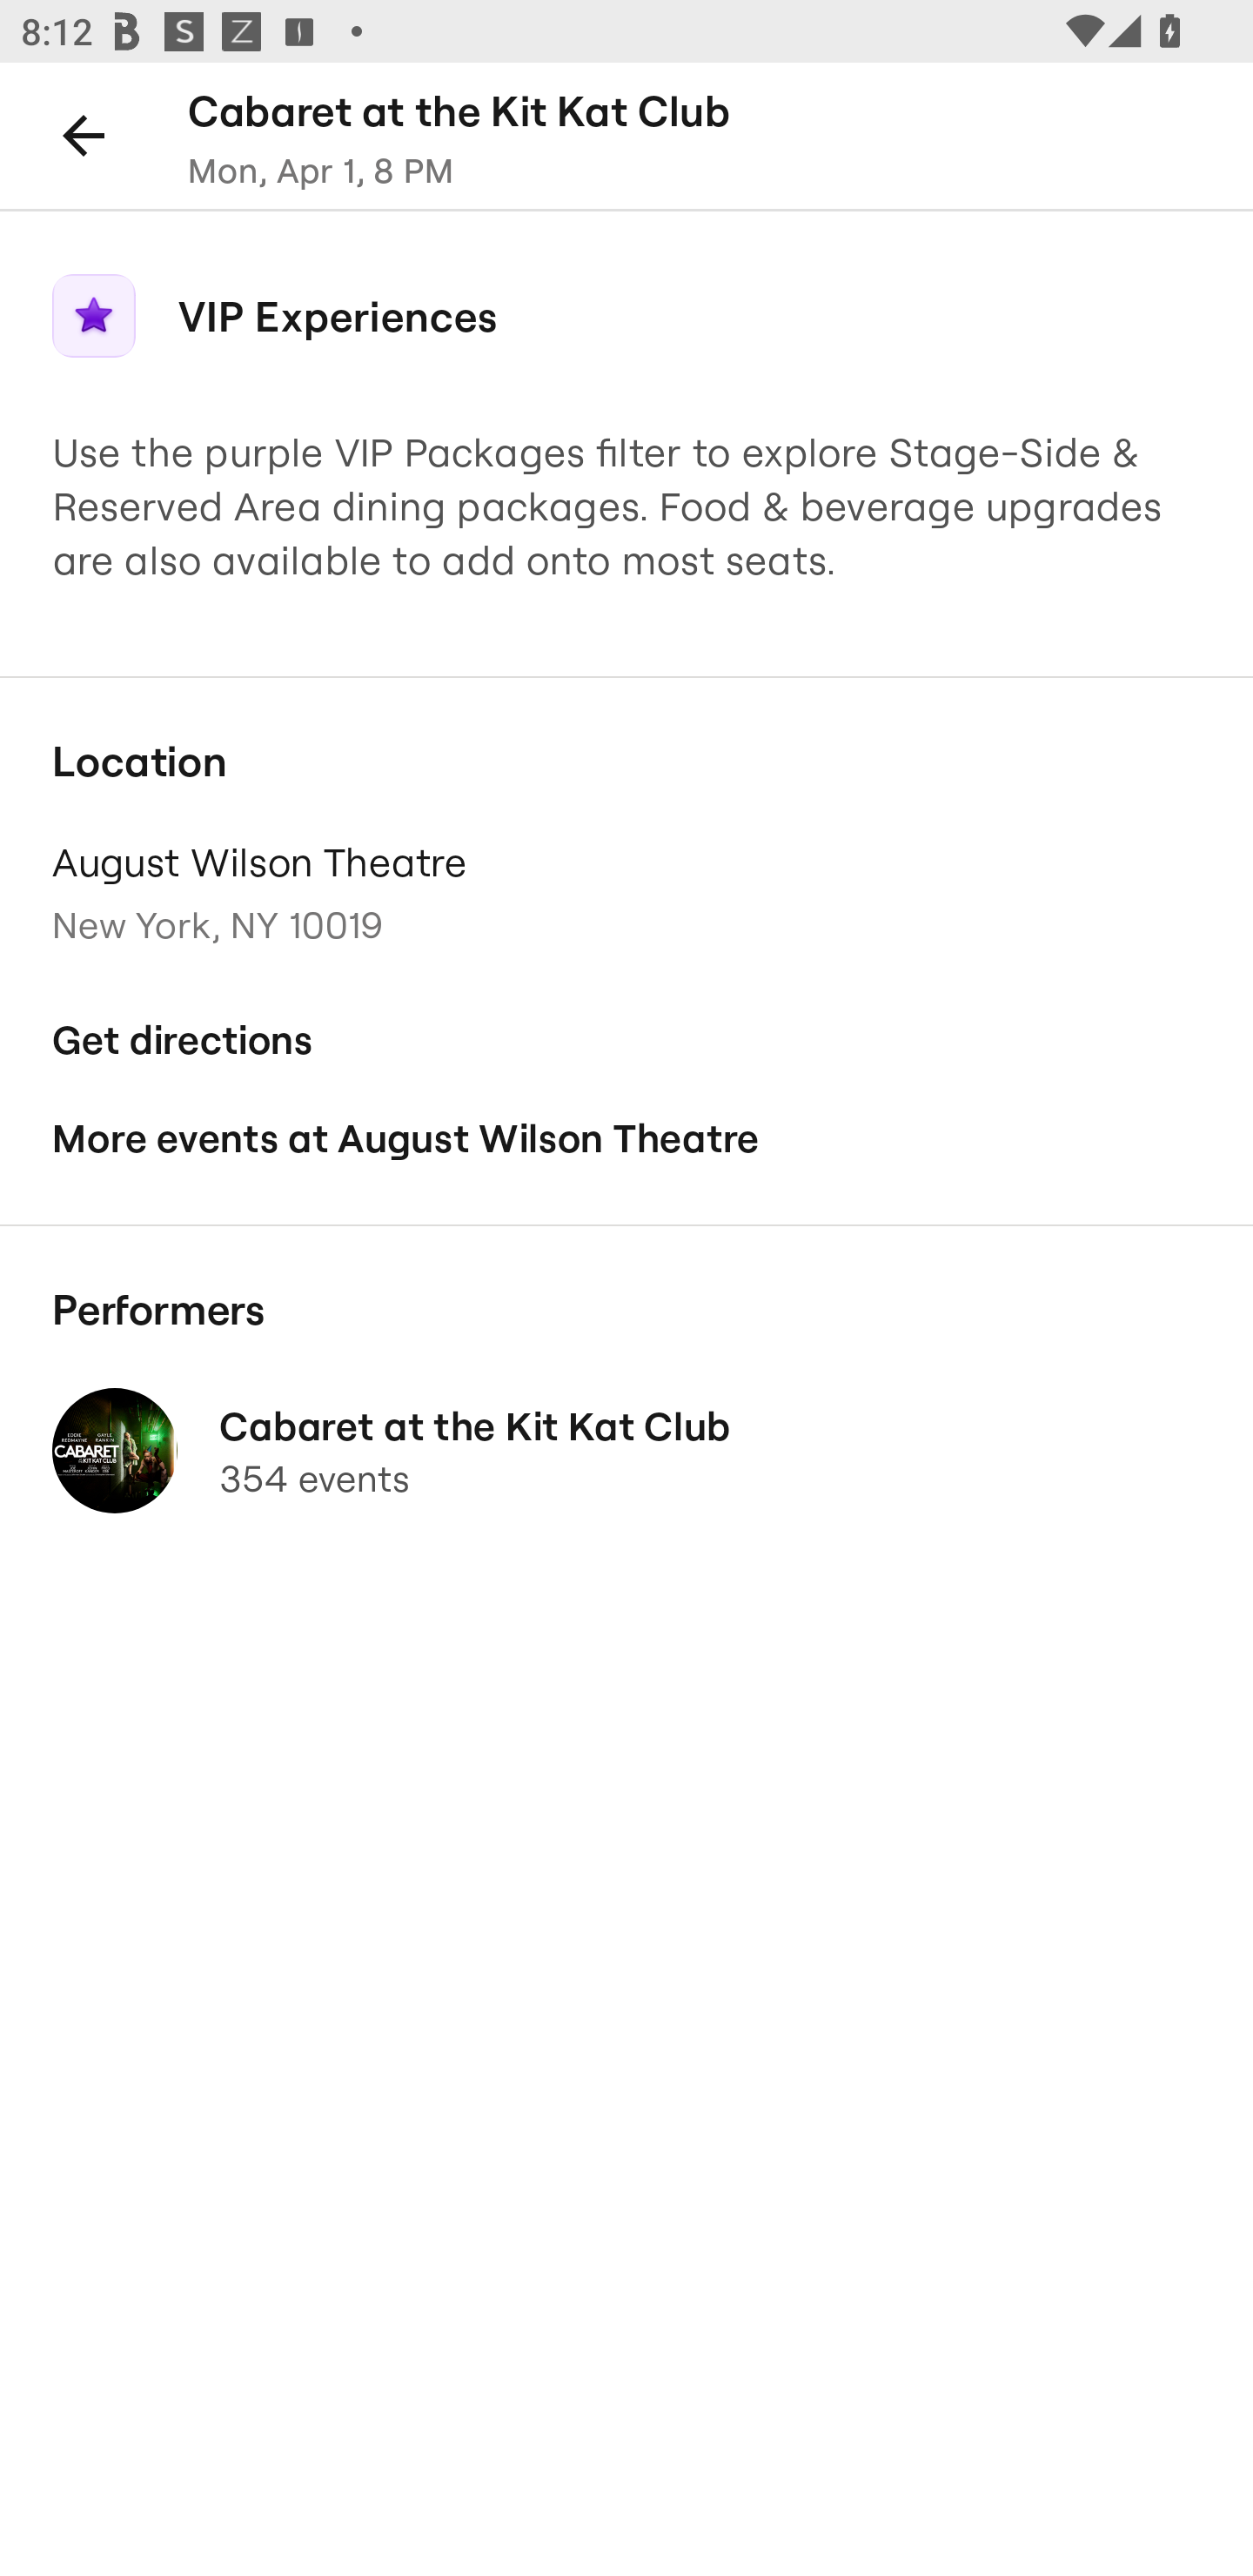 The height and width of the screenshot is (2576, 1253). Describe the element at coordinates (626, 1138) in the screenshot. I see `More events at August Wilson Theatre` at that location.